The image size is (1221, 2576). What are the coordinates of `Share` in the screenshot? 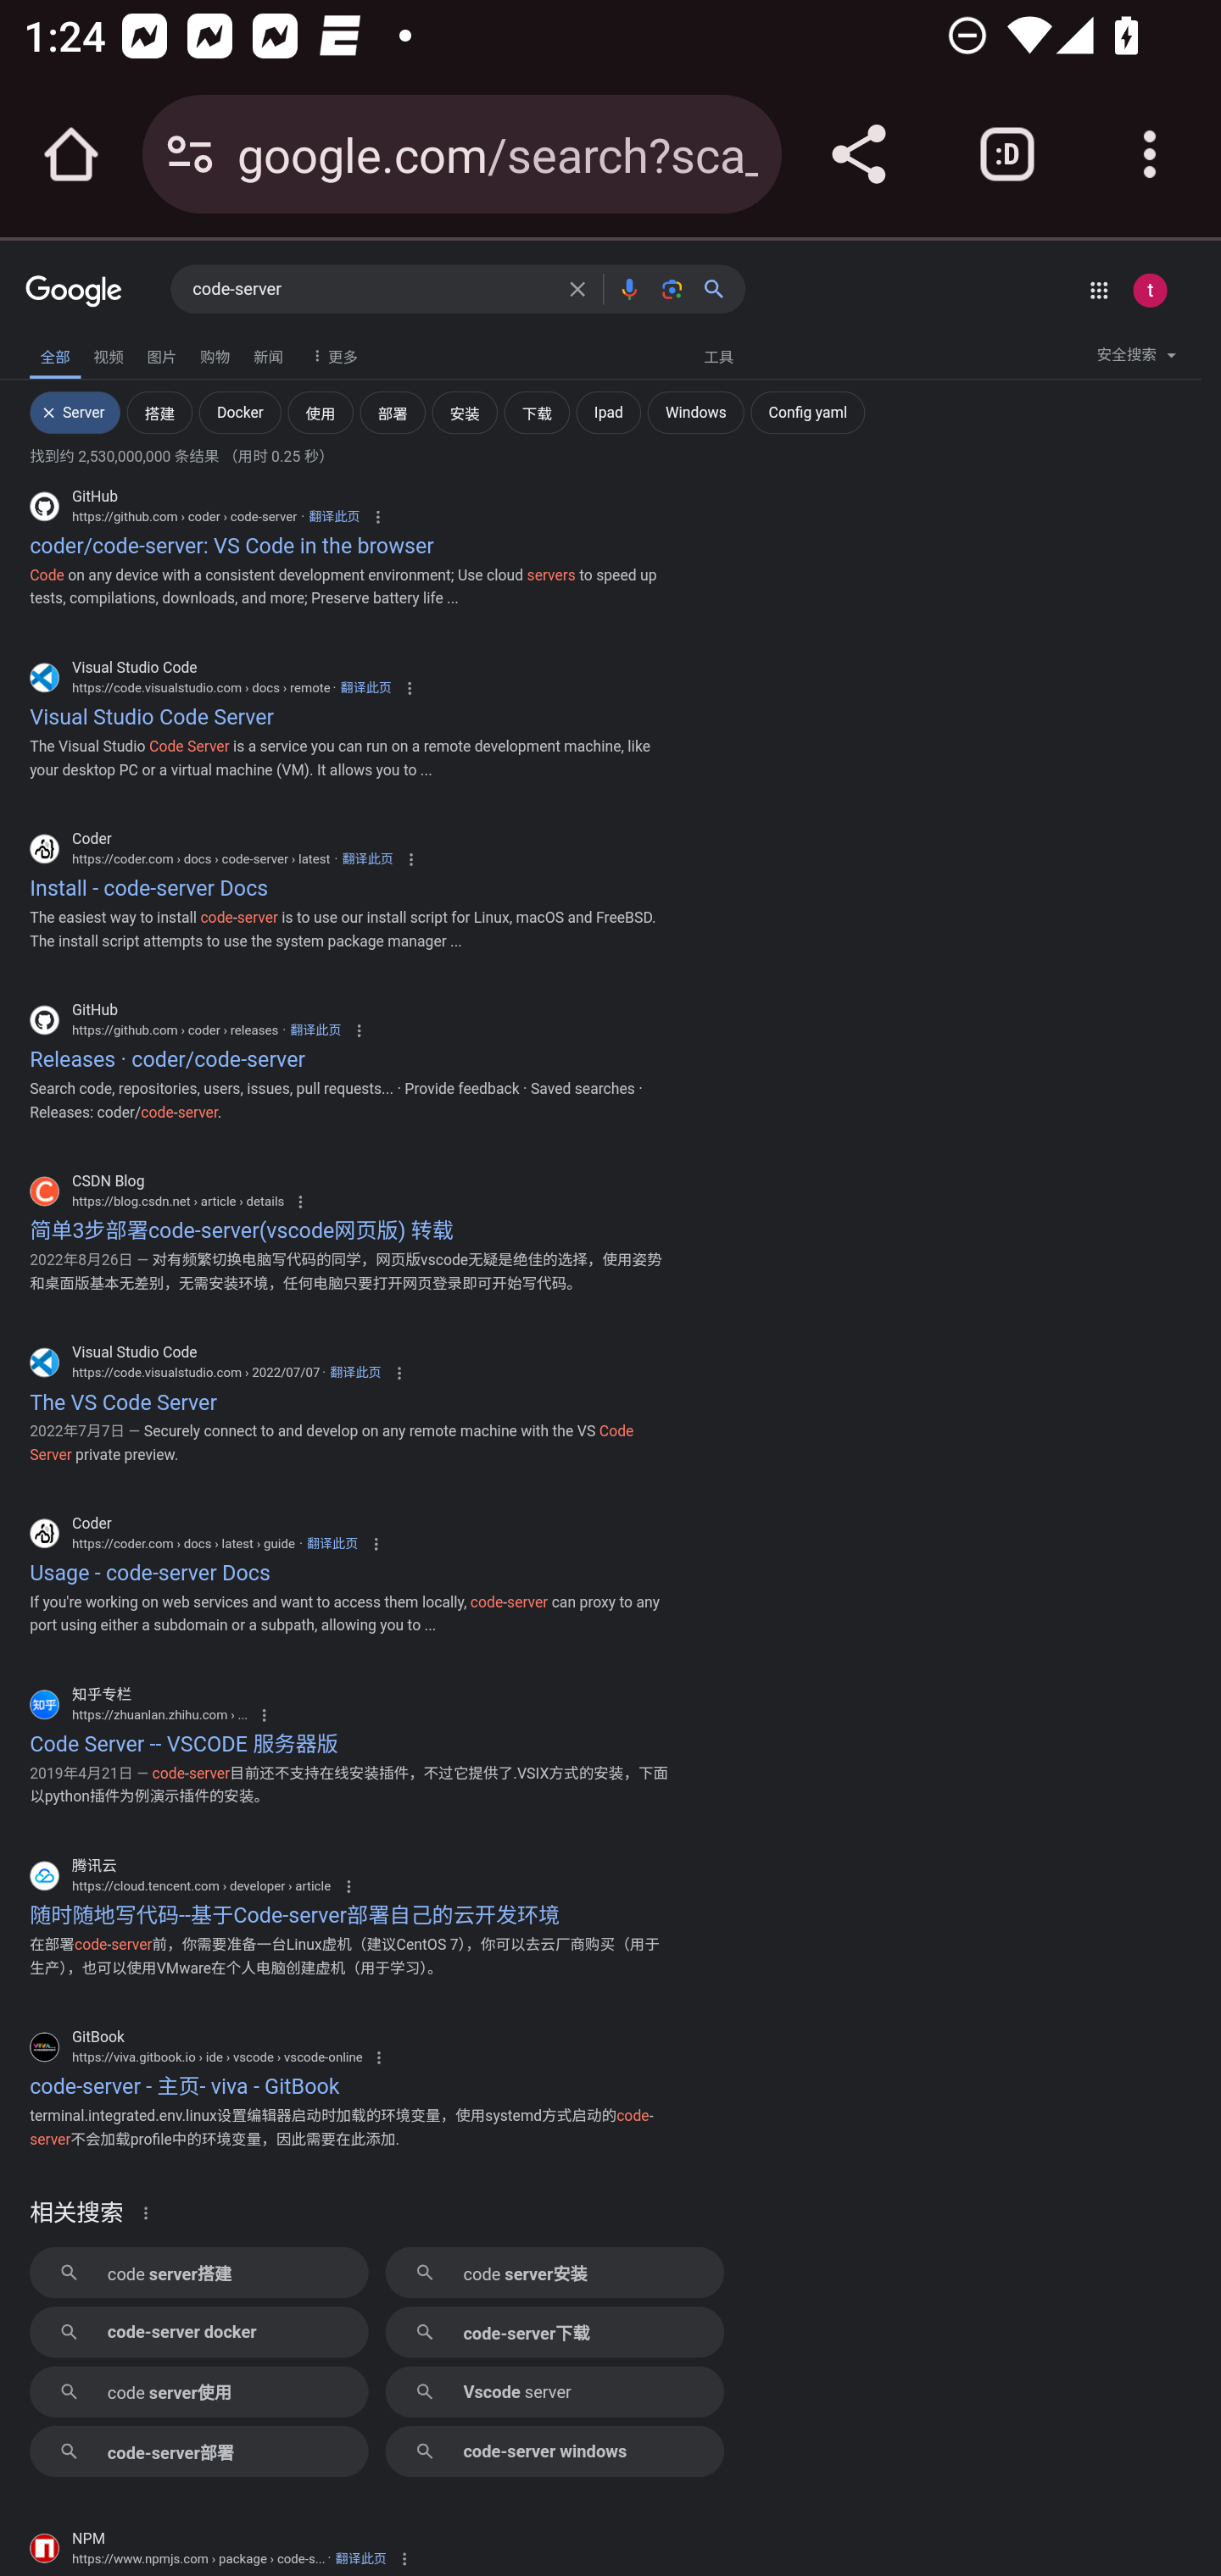 It's located at (858, 154).